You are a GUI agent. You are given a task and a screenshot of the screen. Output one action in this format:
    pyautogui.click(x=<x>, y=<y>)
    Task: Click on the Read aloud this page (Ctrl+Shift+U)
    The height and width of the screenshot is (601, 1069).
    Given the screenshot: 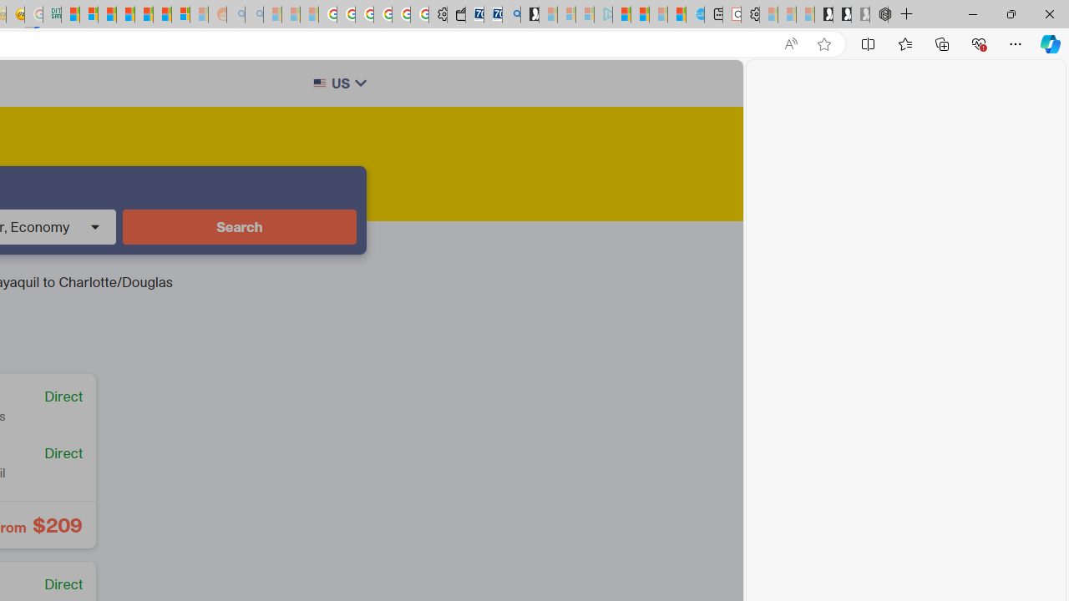 What is the action you would take?
    pyautogui.click(x=790, y=44)
    